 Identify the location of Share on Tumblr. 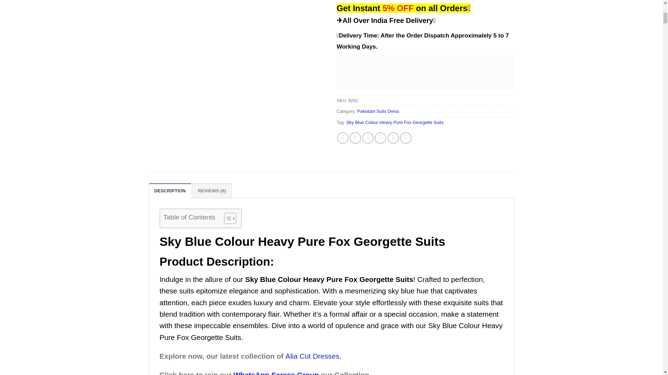
(393, 138).